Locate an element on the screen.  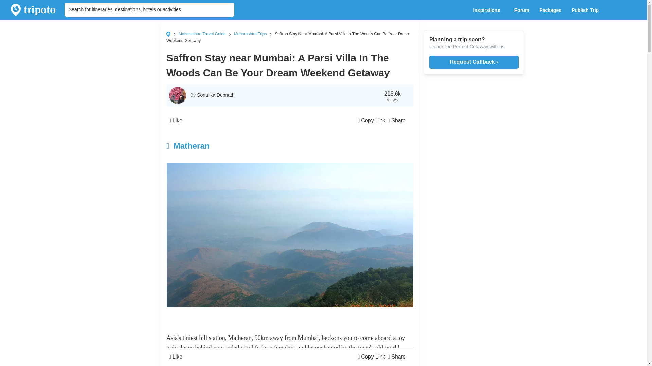
Forum is located at coordinates (522, 10).